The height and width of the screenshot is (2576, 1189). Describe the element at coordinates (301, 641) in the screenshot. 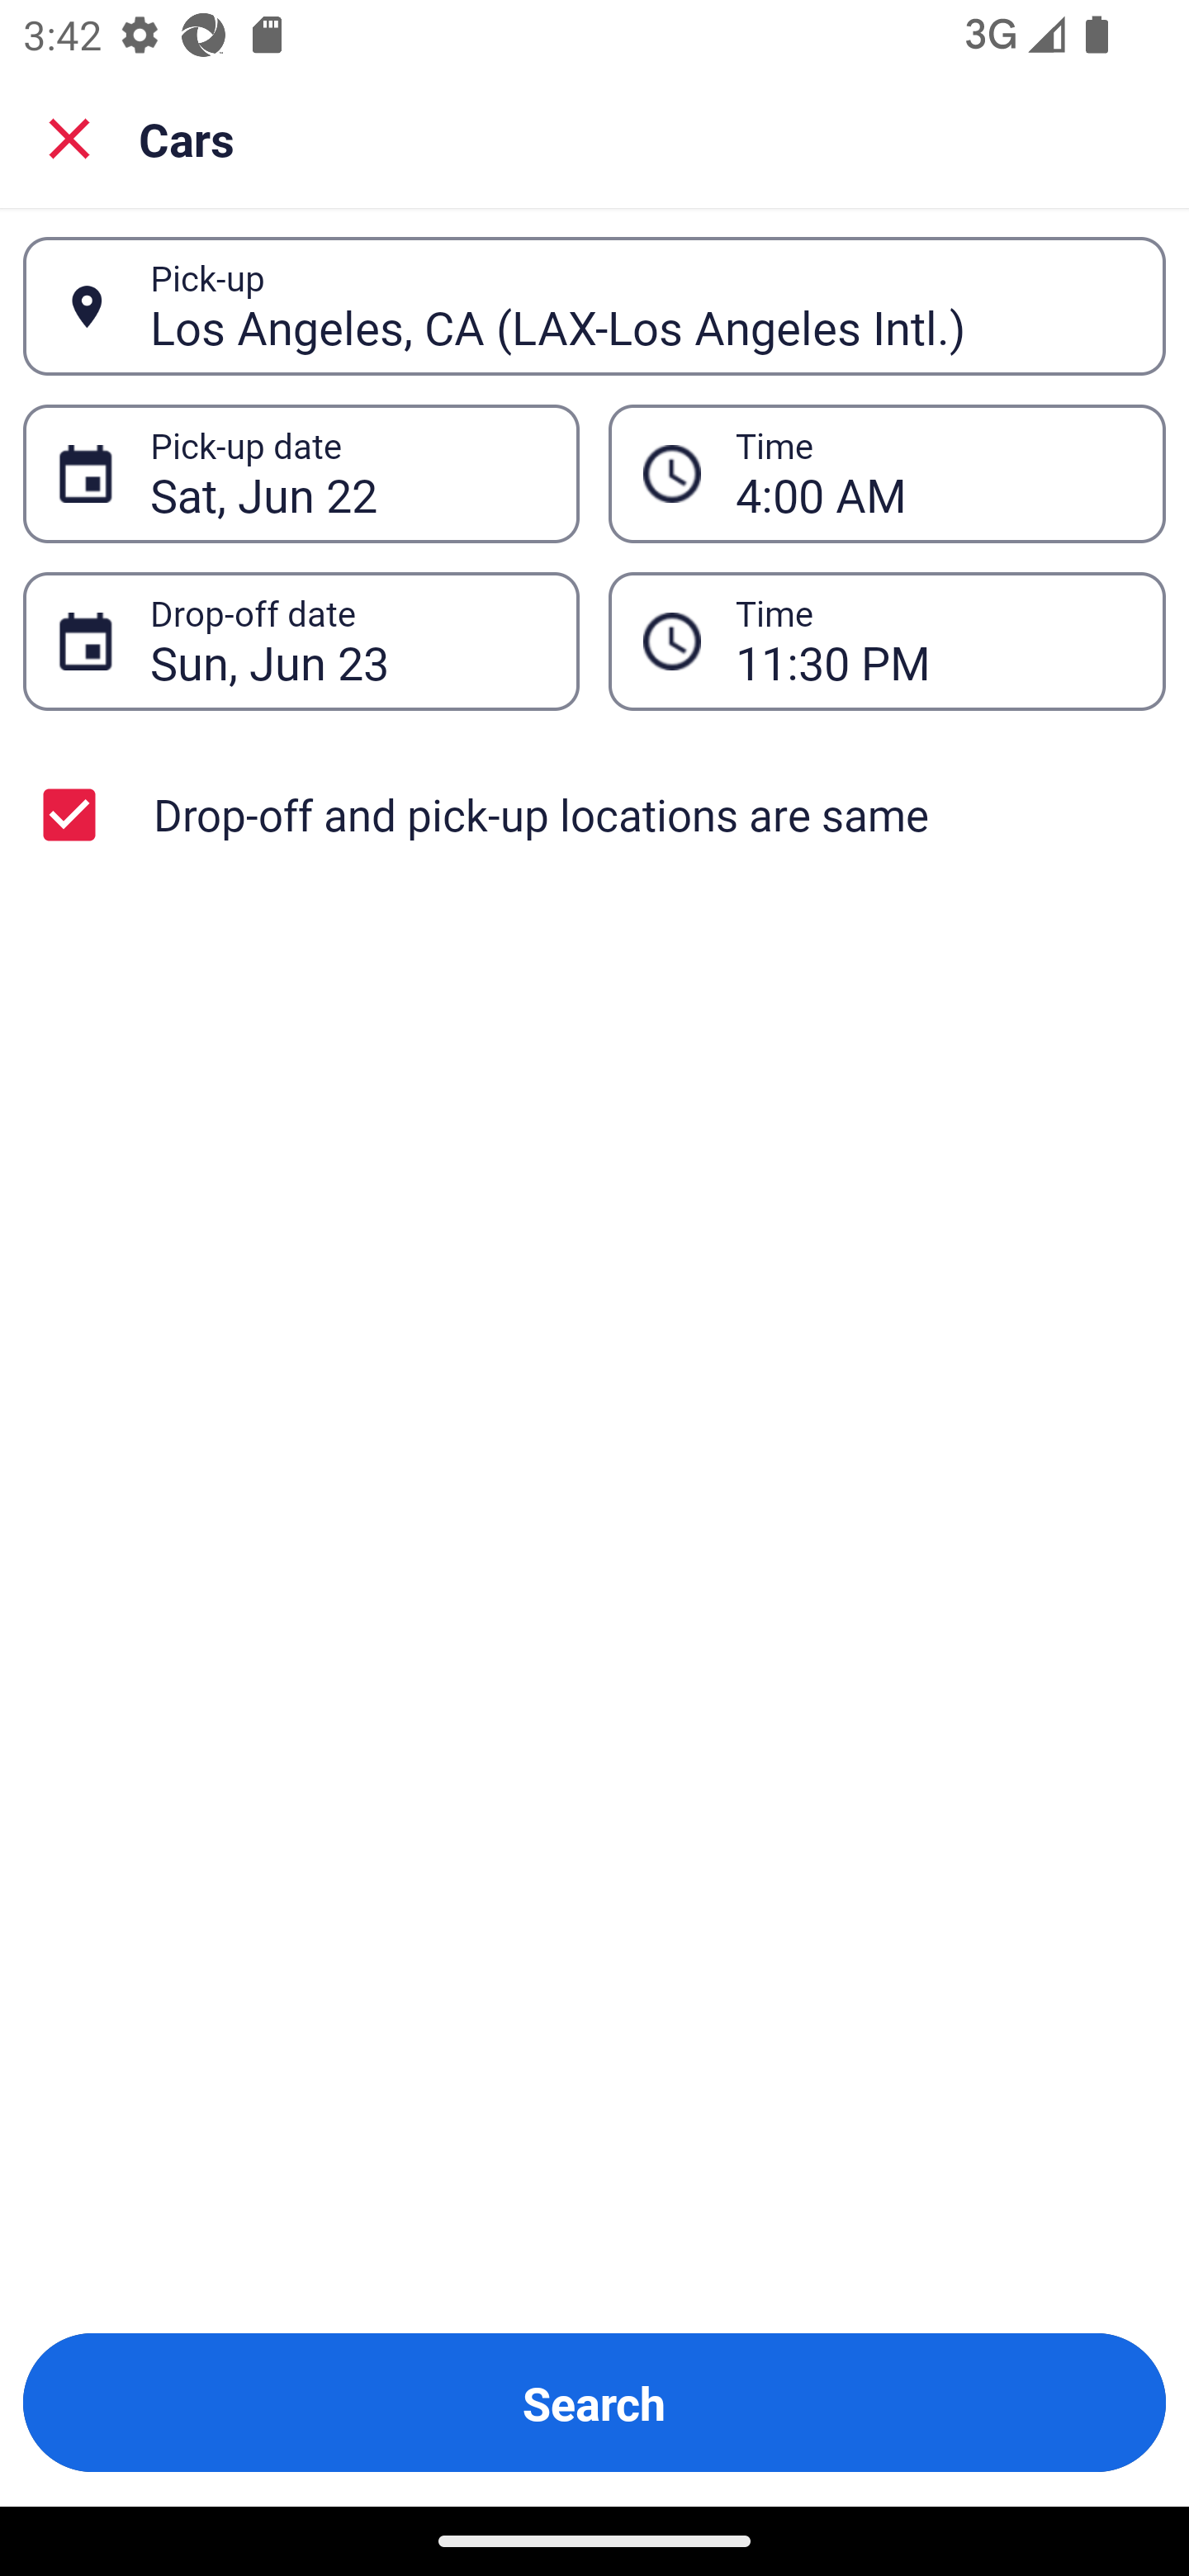

I see `Sun, Jun 23 Drop-off date` at that location.